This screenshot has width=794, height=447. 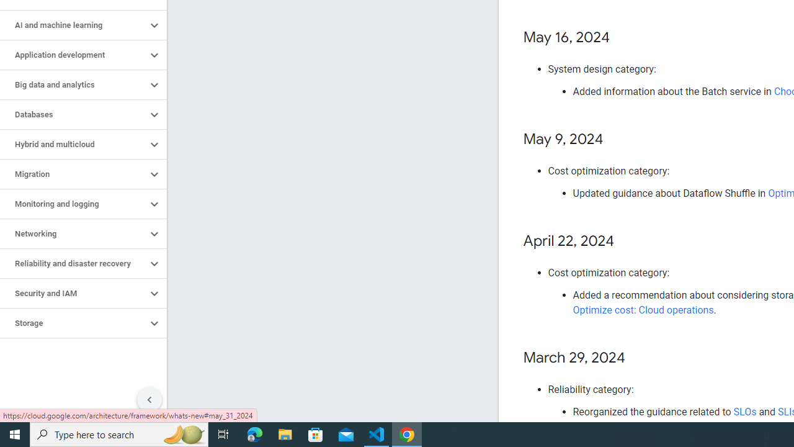 I want to click on Migration, so click(x=73, y=174).